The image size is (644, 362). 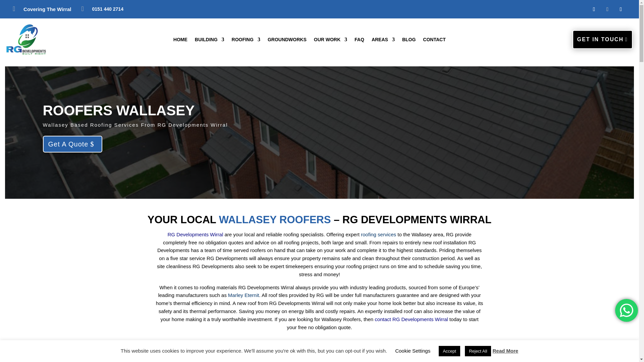 What do you see at coordinates (594, 9) in the screenshot?
I see `Follow on Facebook` at bounding box center [594, 9].